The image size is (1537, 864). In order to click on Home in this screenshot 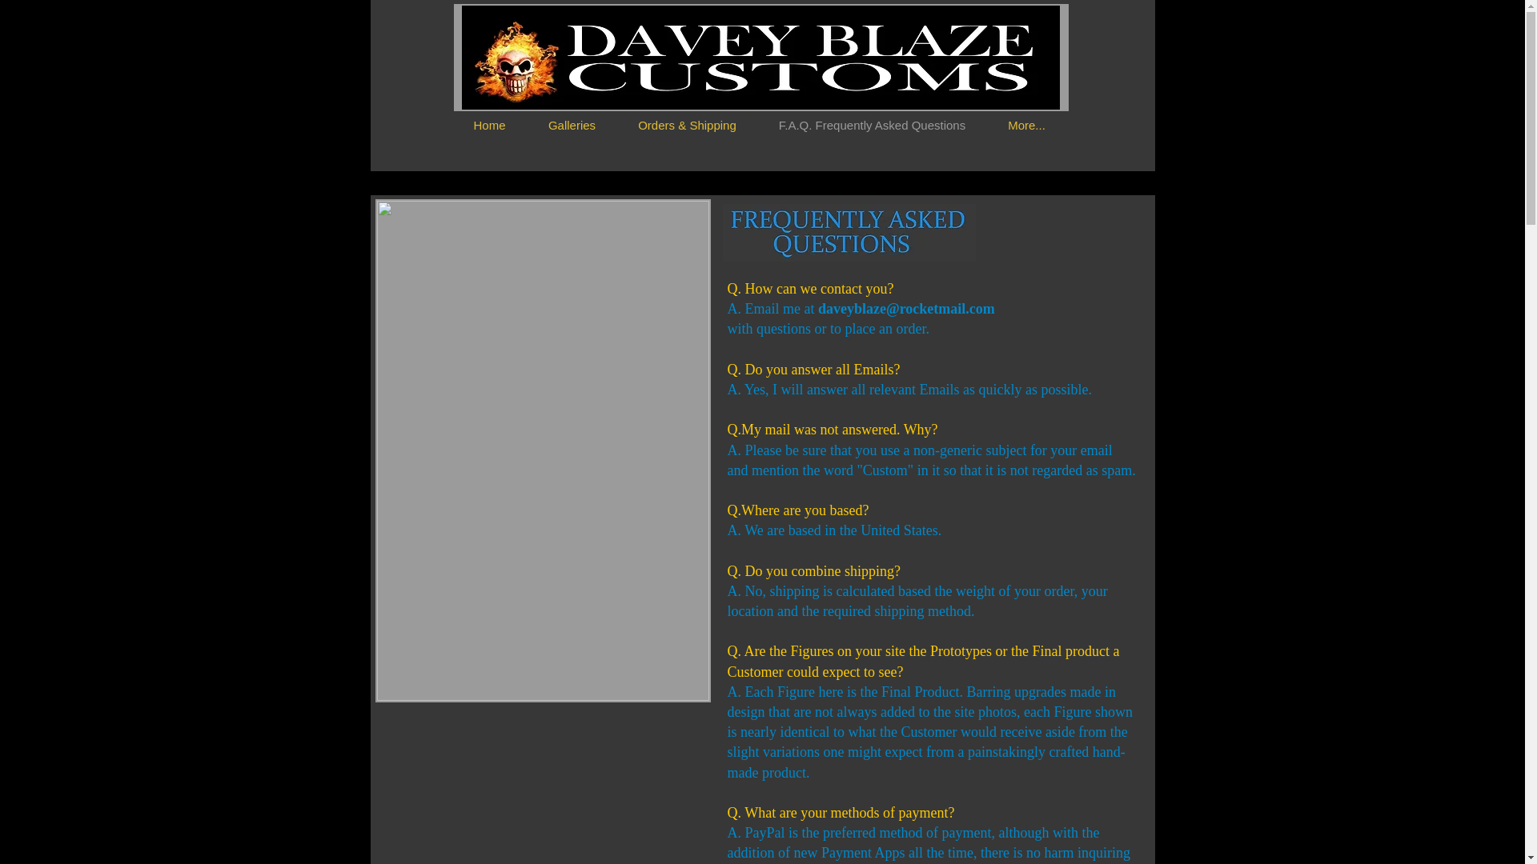, I will do `click(489, 125)`.